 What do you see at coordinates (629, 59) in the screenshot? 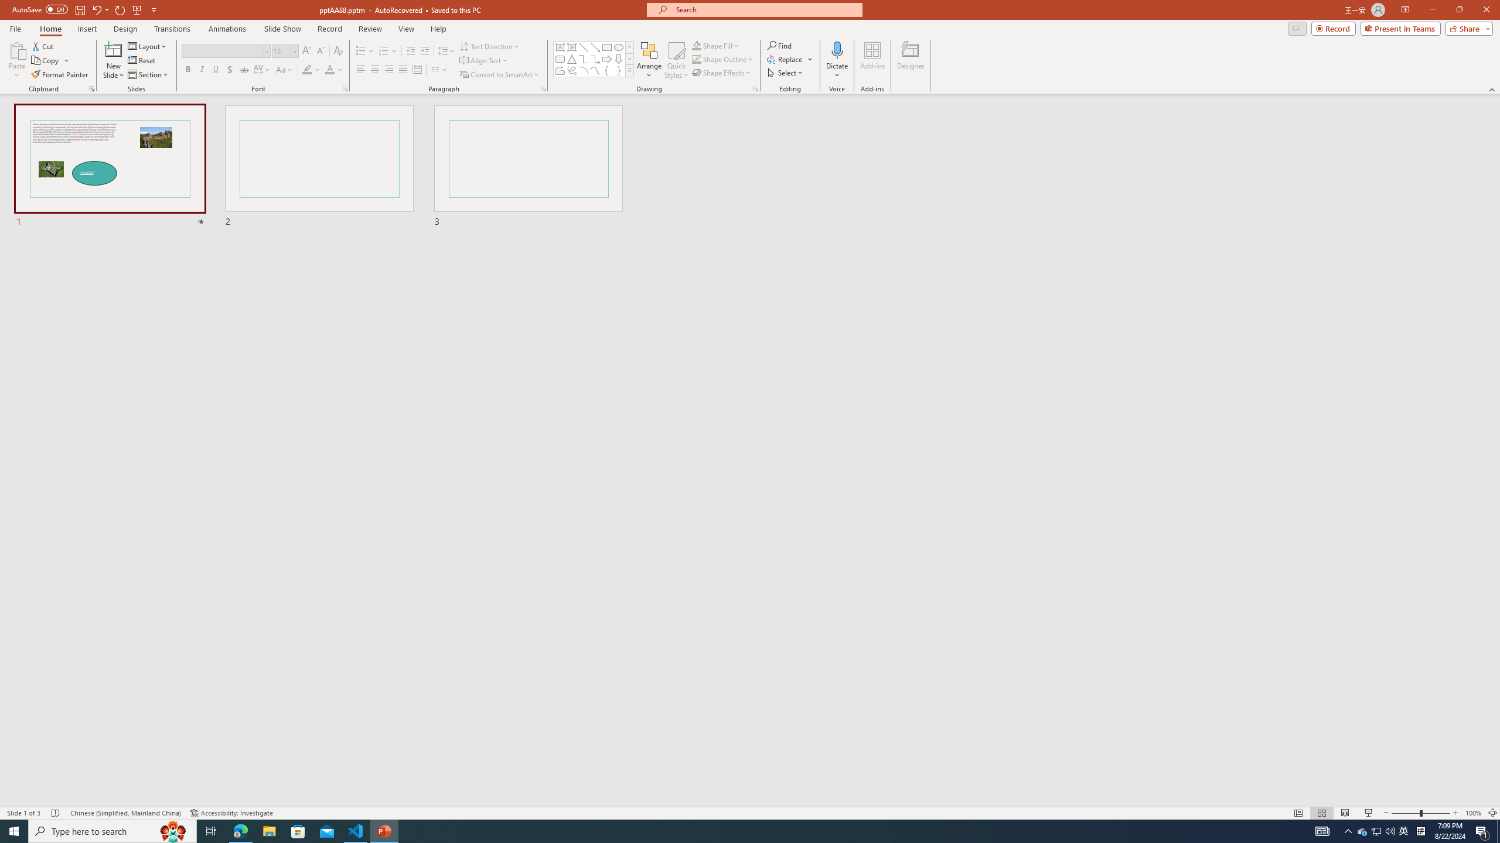
I see `Row Down` at bounding box center [629, 59].